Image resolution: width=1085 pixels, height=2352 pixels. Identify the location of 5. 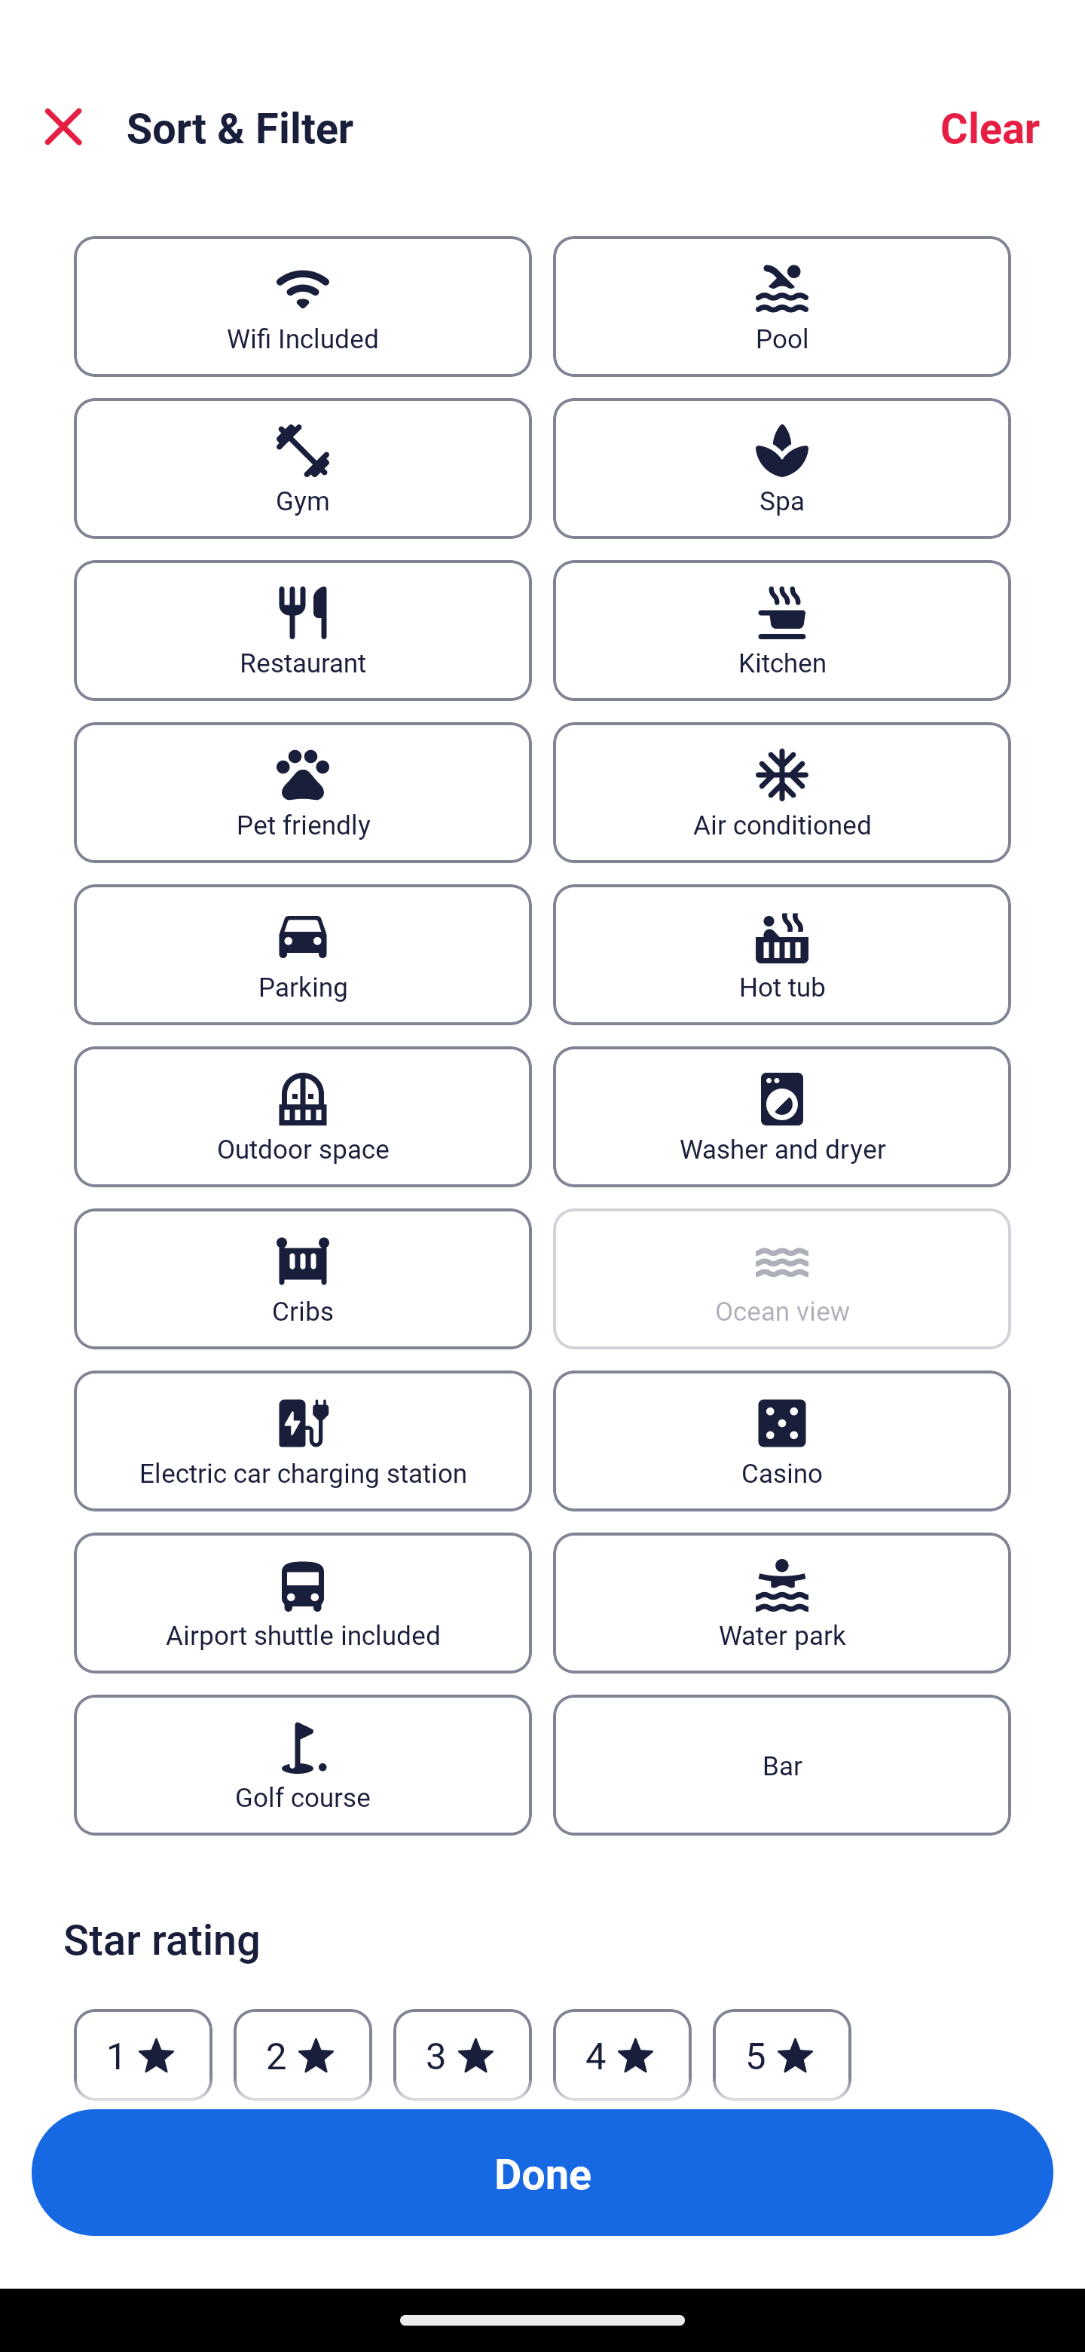
(782, 2050).